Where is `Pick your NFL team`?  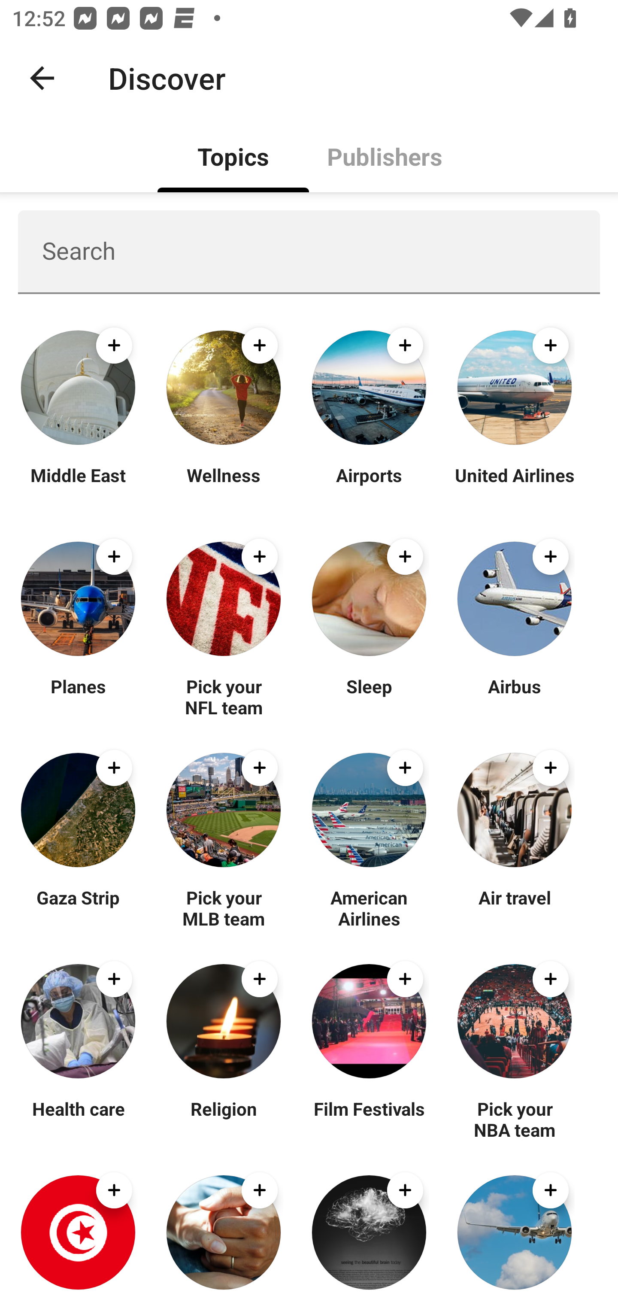
Pick your NFL team is located at coordinates (223, 696).